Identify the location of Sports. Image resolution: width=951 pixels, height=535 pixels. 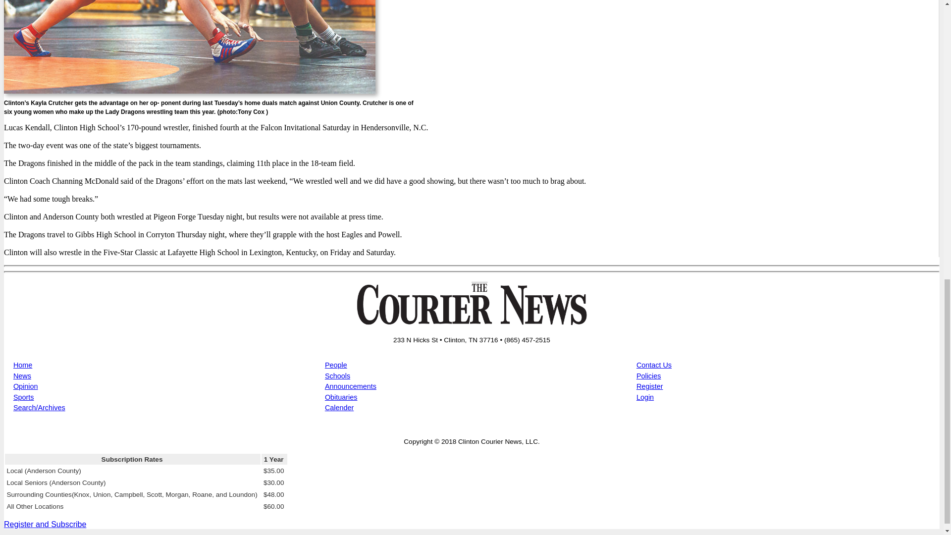
(24, 397).